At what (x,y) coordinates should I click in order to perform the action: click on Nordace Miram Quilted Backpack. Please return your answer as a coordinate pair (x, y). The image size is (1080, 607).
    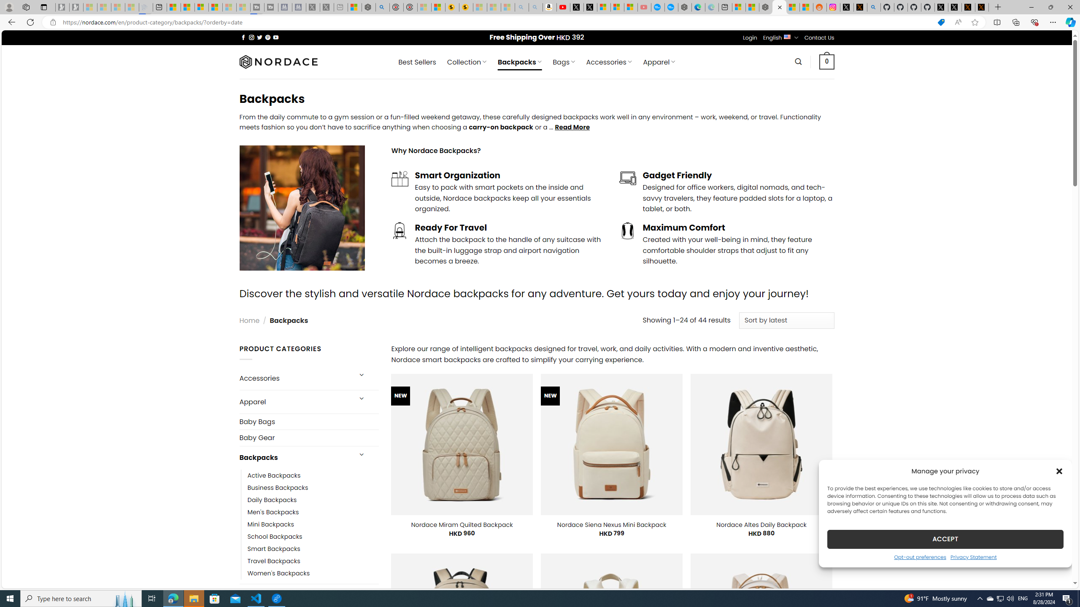
    Looking at the image, I should click on (462, 525).